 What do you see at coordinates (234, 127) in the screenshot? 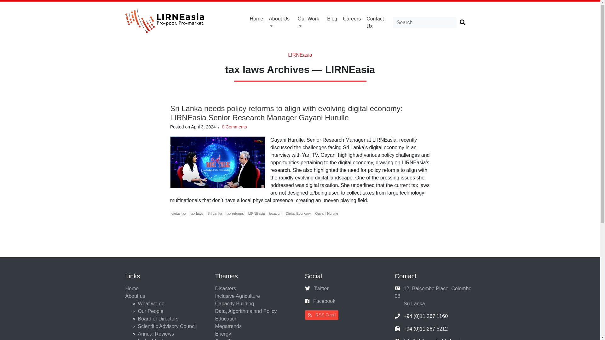
I see `0 Comments` at bounding box center [234, 127].